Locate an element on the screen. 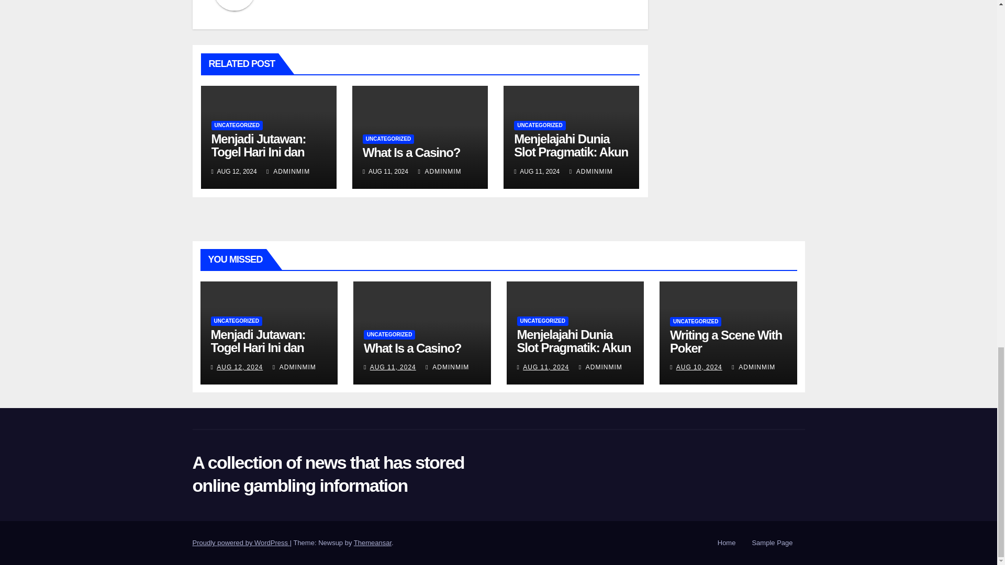 This screenshot has height=565, width=1005. ADMINMIM is located at coordinates (440, 171).